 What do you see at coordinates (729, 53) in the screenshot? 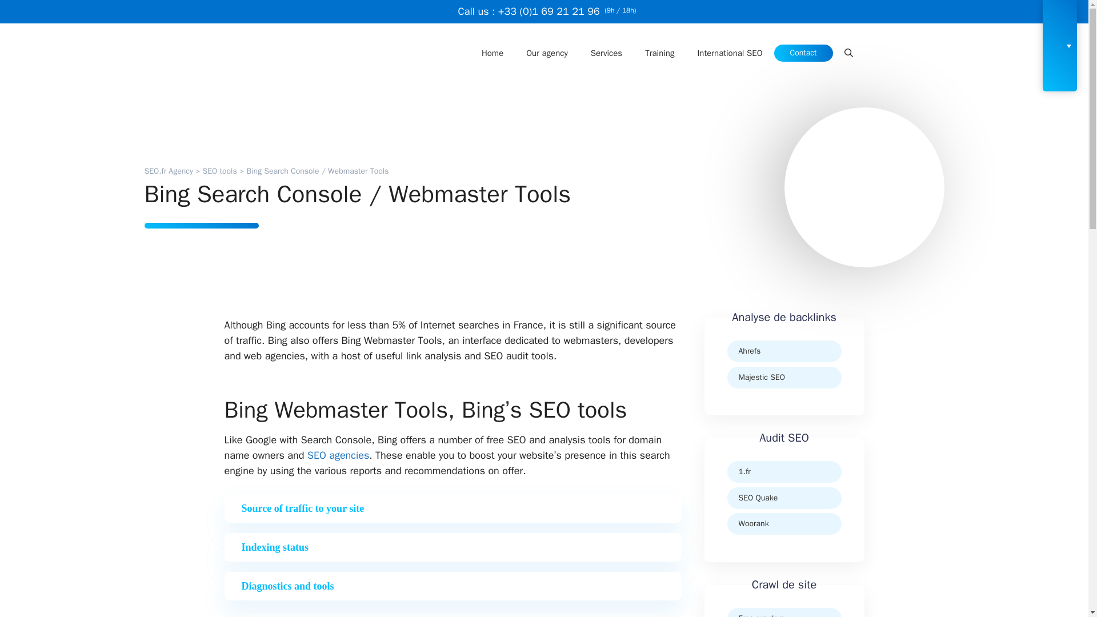
I see `International SEO` at bounding box center [729, 53].